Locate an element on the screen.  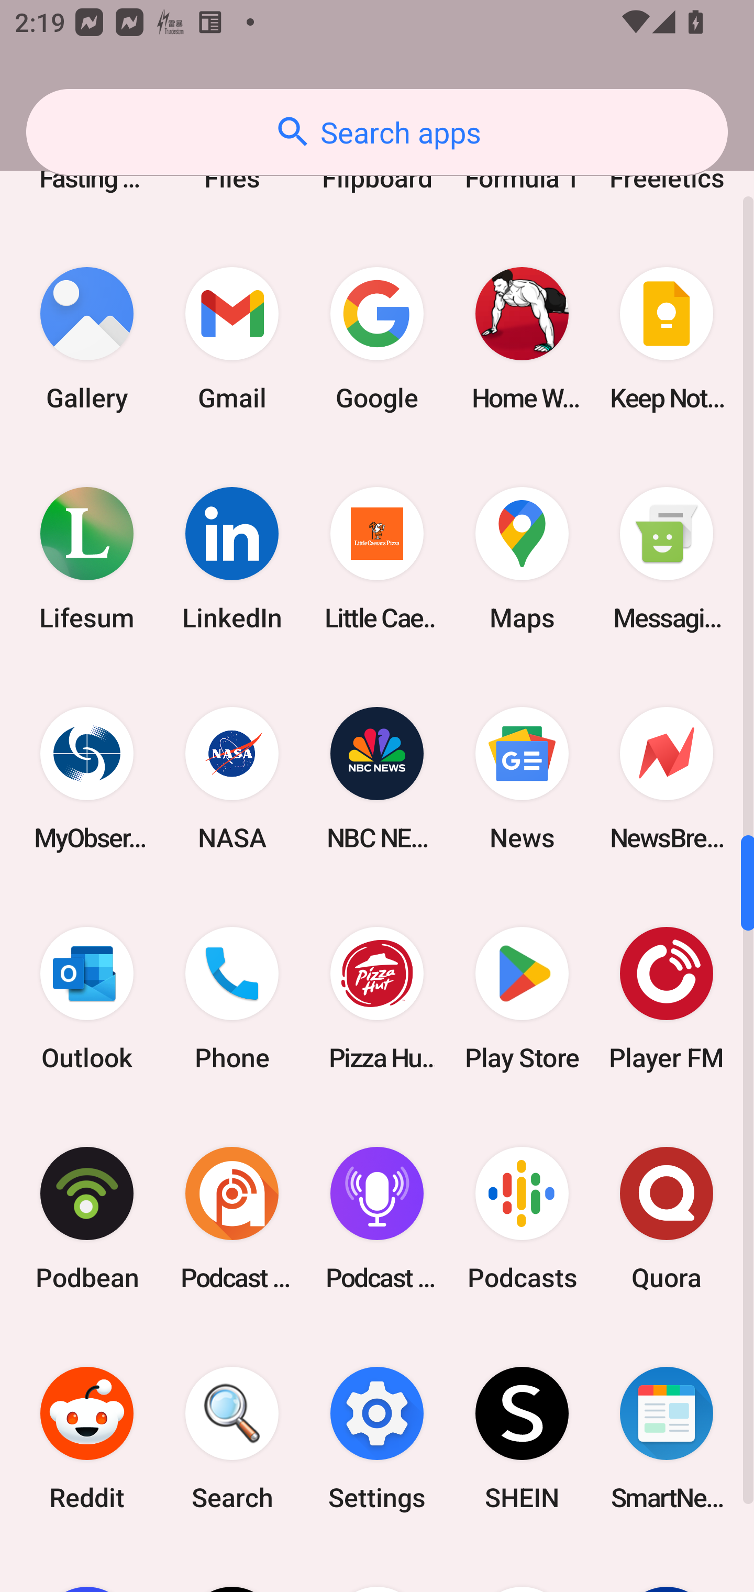
Quora is located at coordinates (667, 1218).